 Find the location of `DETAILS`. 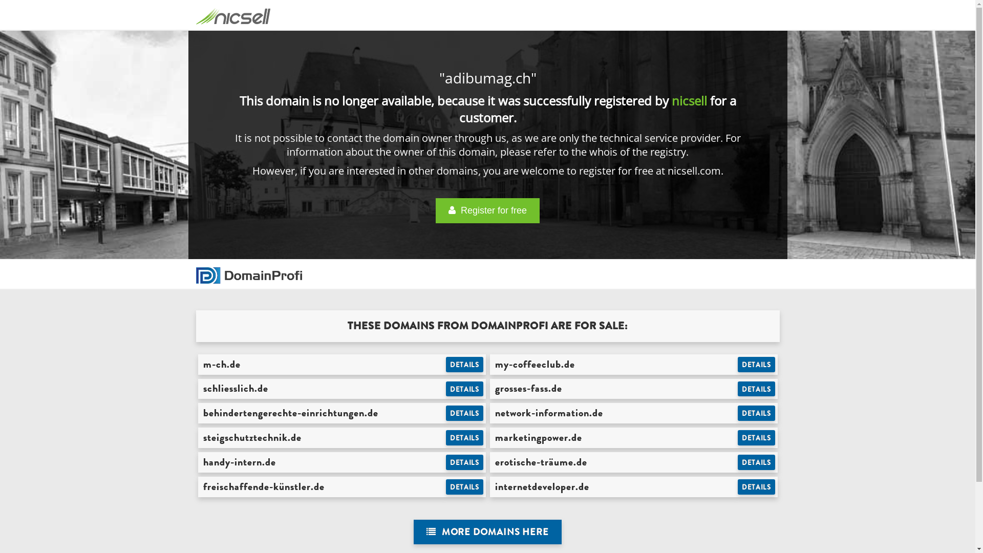

DETAILS is located at coordinates (757, 462).